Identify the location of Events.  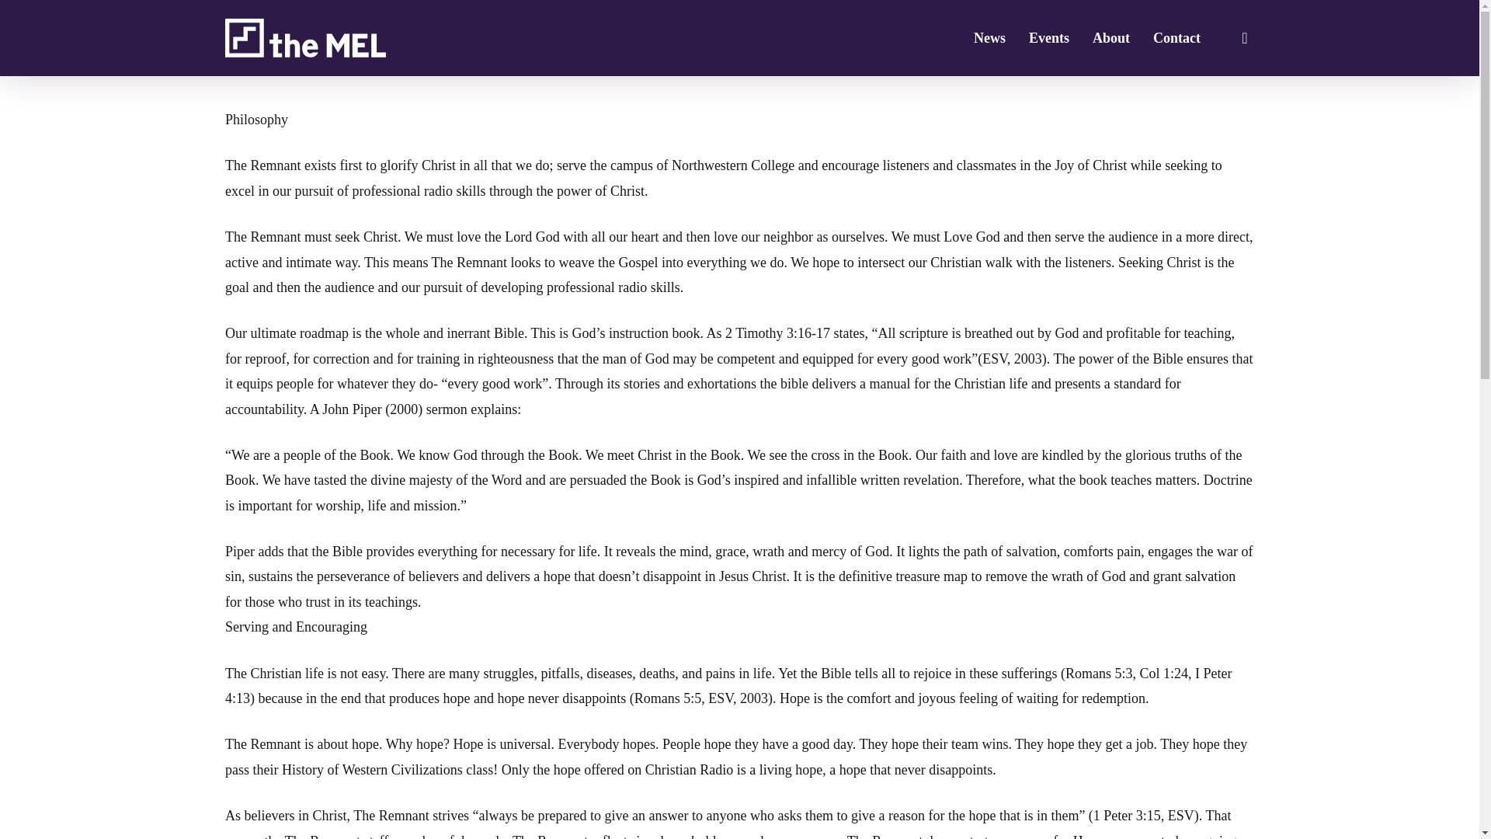
(1048, 37).